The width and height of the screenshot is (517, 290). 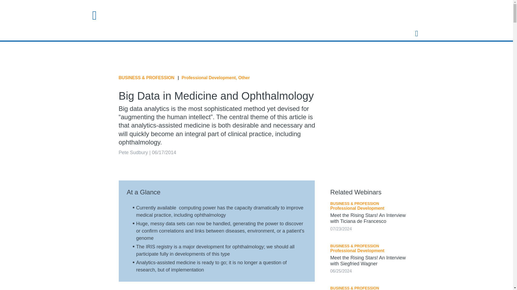 What do you see at coordinates (357, 208) in the screenshot?
I see `Professional Development` at bounding box center [357, 208].